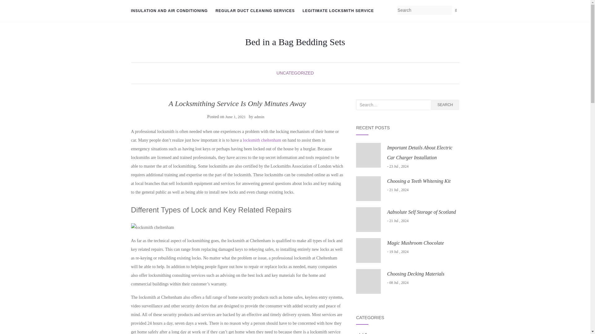 The height and width of the screenshot is (334, 595). I want to click on INSULATION AND AIR CONDITIONING, so click(169, 11).